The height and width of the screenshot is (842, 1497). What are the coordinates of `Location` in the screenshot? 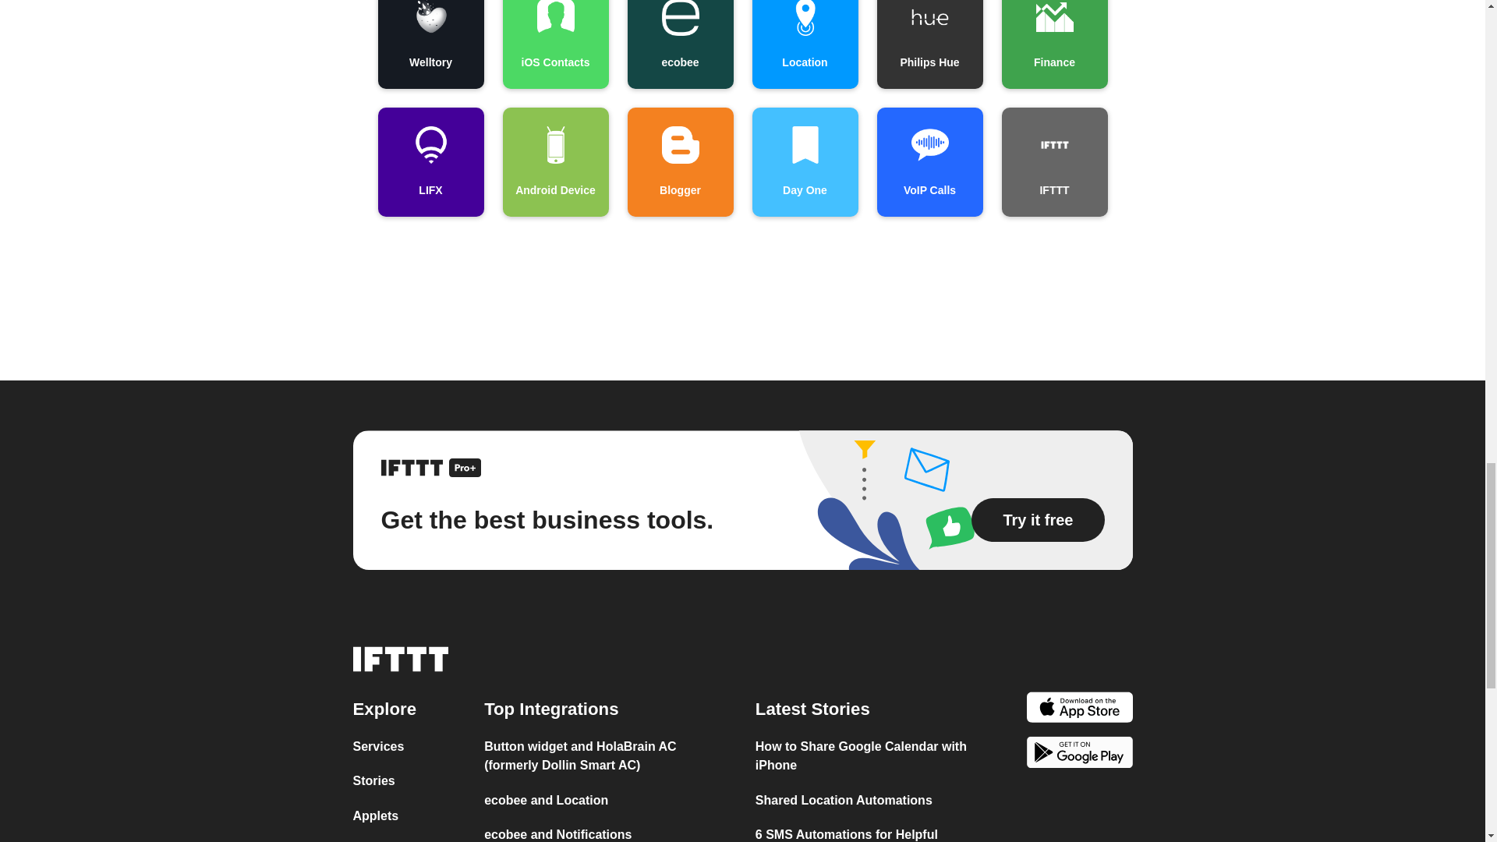 It's located at (805, 44).